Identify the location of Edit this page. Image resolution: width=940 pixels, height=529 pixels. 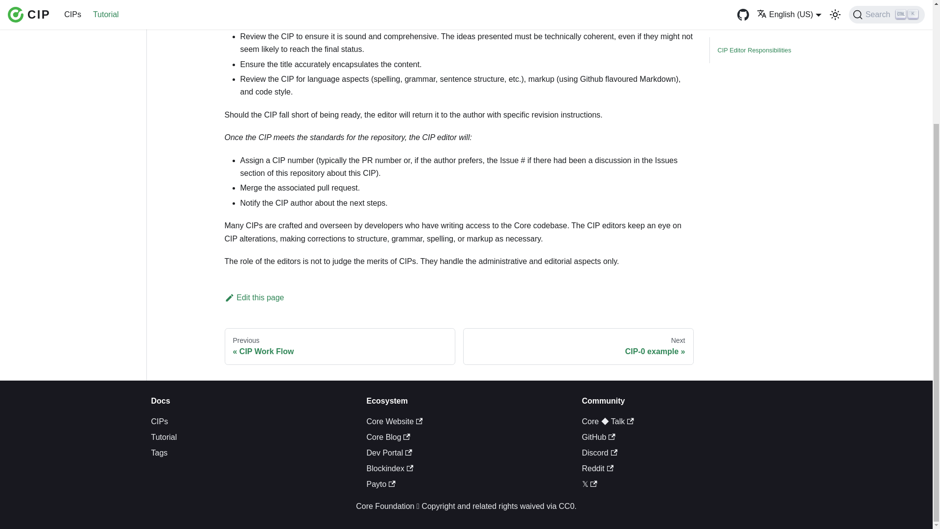
(340, 347).